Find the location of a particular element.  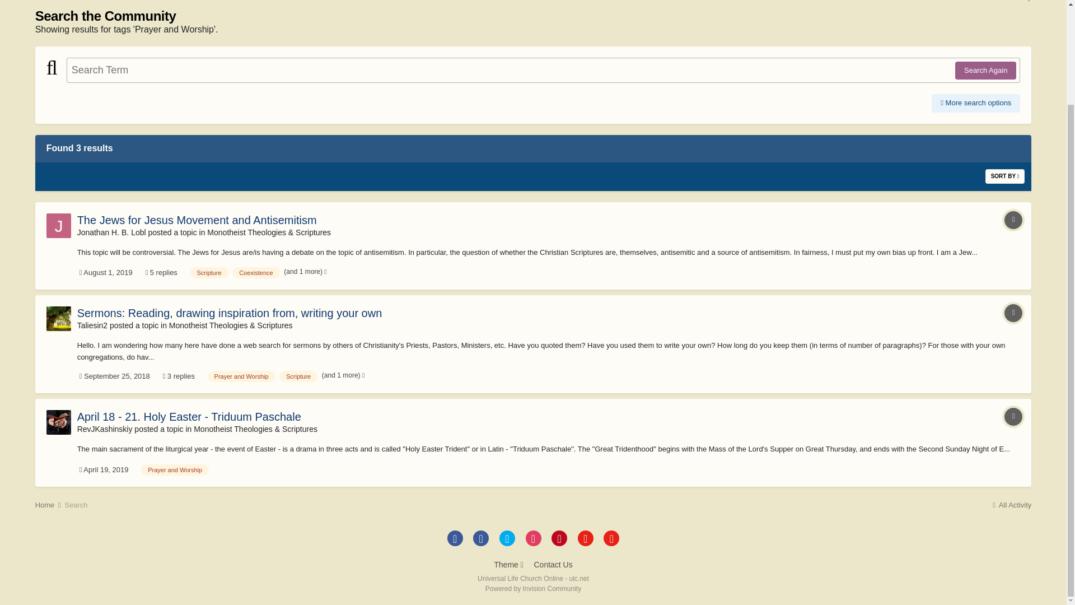

Find other content tagged with 'Coexistence' is located at coordinates (255, 272).